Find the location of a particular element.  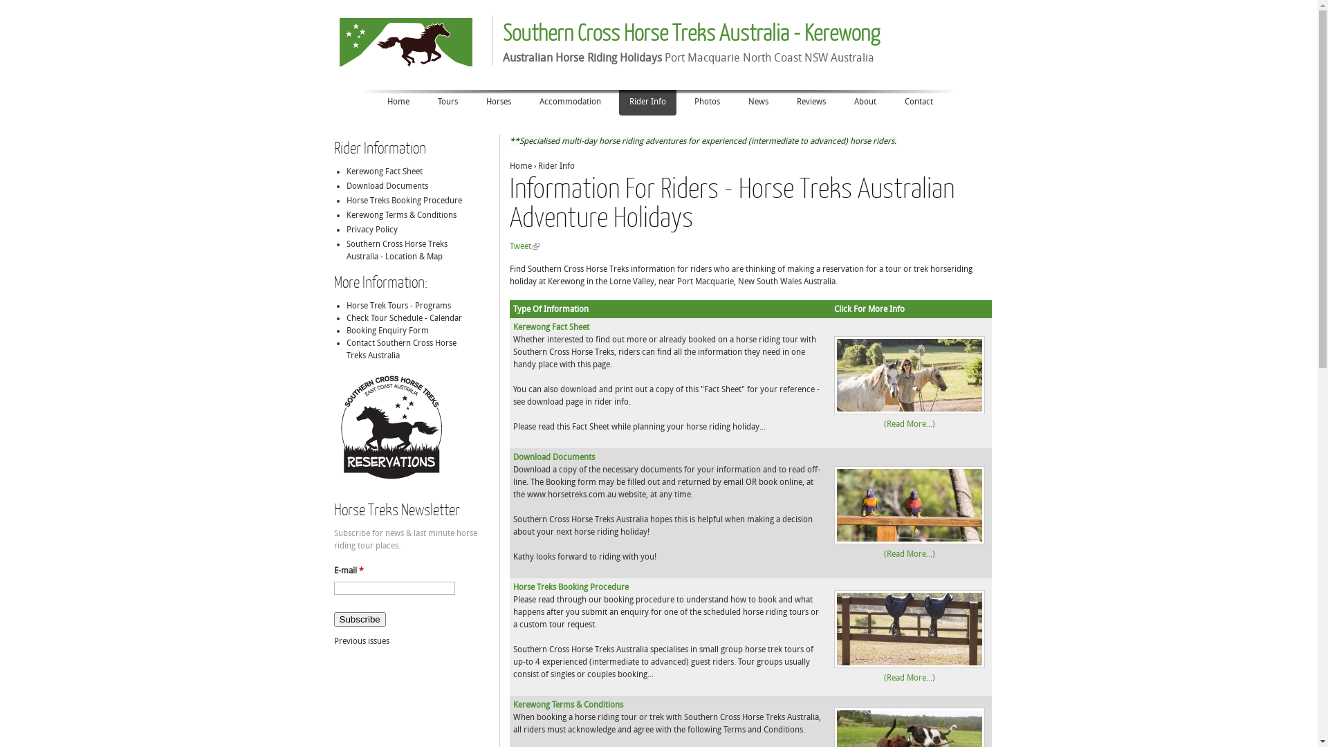

Download Documents is located at coordinates (387, 186).